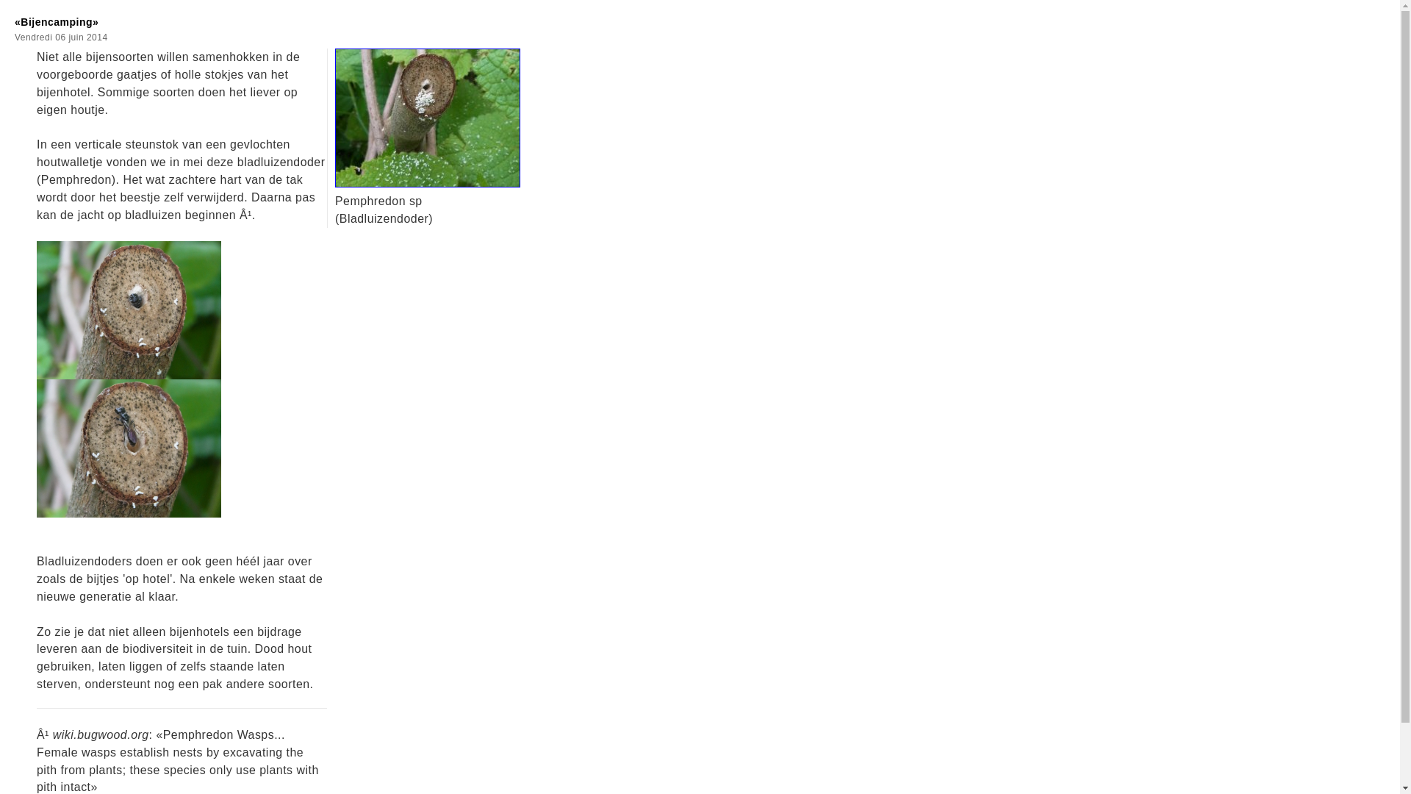  Describe the element at coordinates (101, 735) in the screenshot. I see `wiki.bugwood.org` at that location.